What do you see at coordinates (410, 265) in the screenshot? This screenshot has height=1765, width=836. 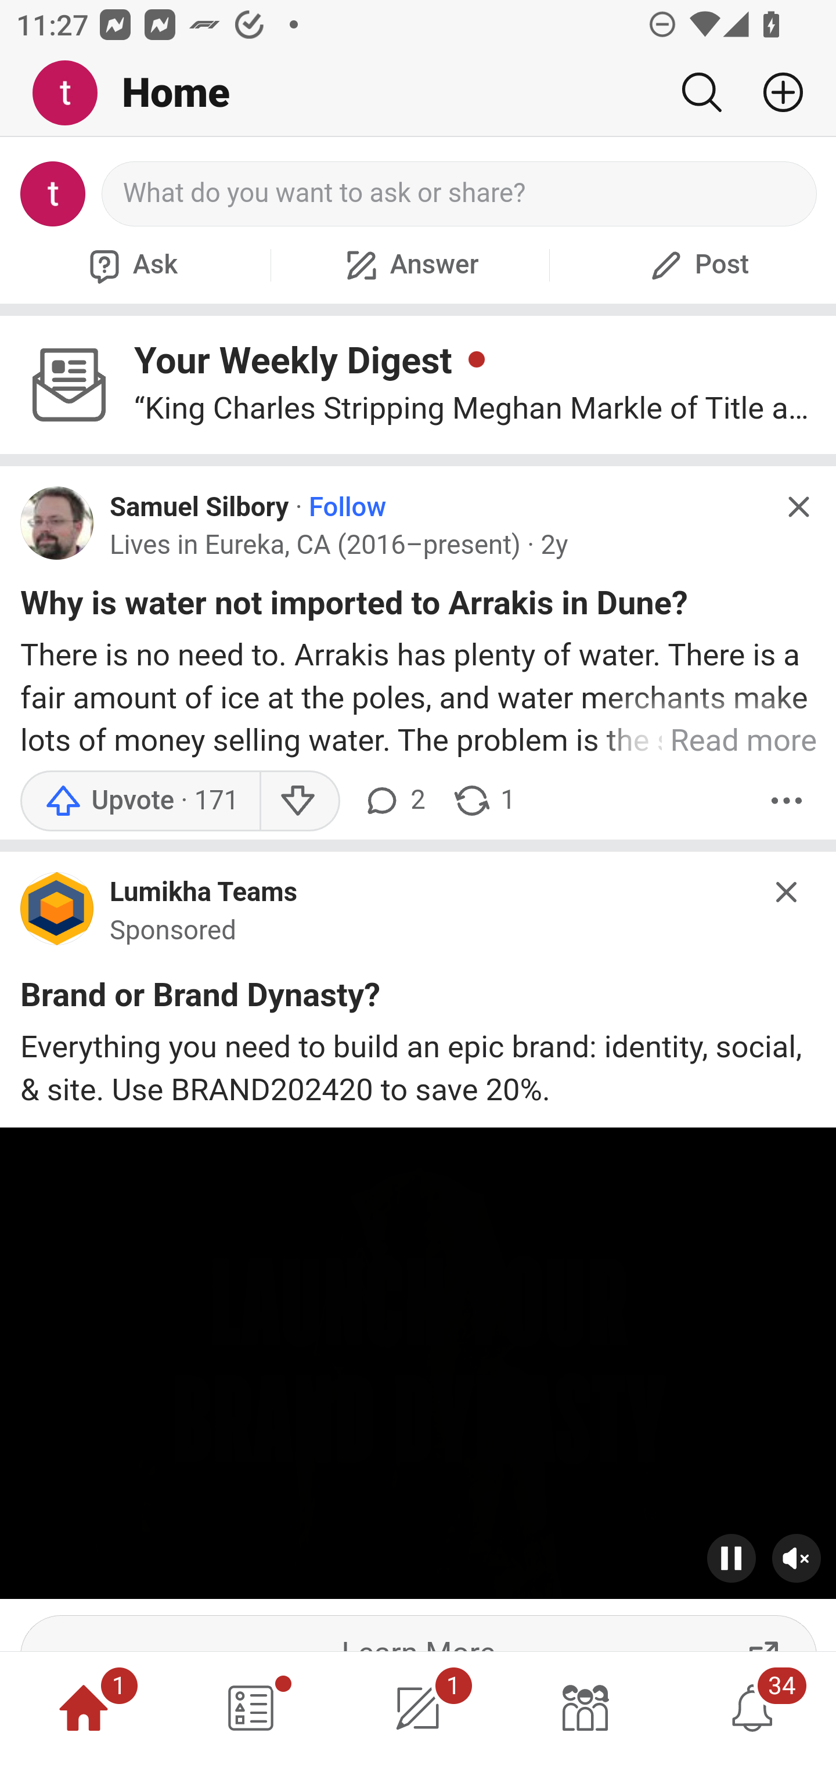 I see `Answer` at bounding box center [410, 265].